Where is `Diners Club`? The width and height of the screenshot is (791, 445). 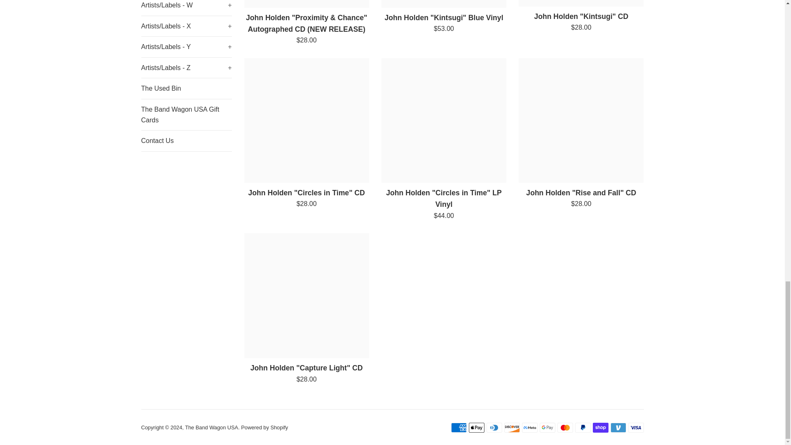 Diners Club is located at coordinates (494, 428).